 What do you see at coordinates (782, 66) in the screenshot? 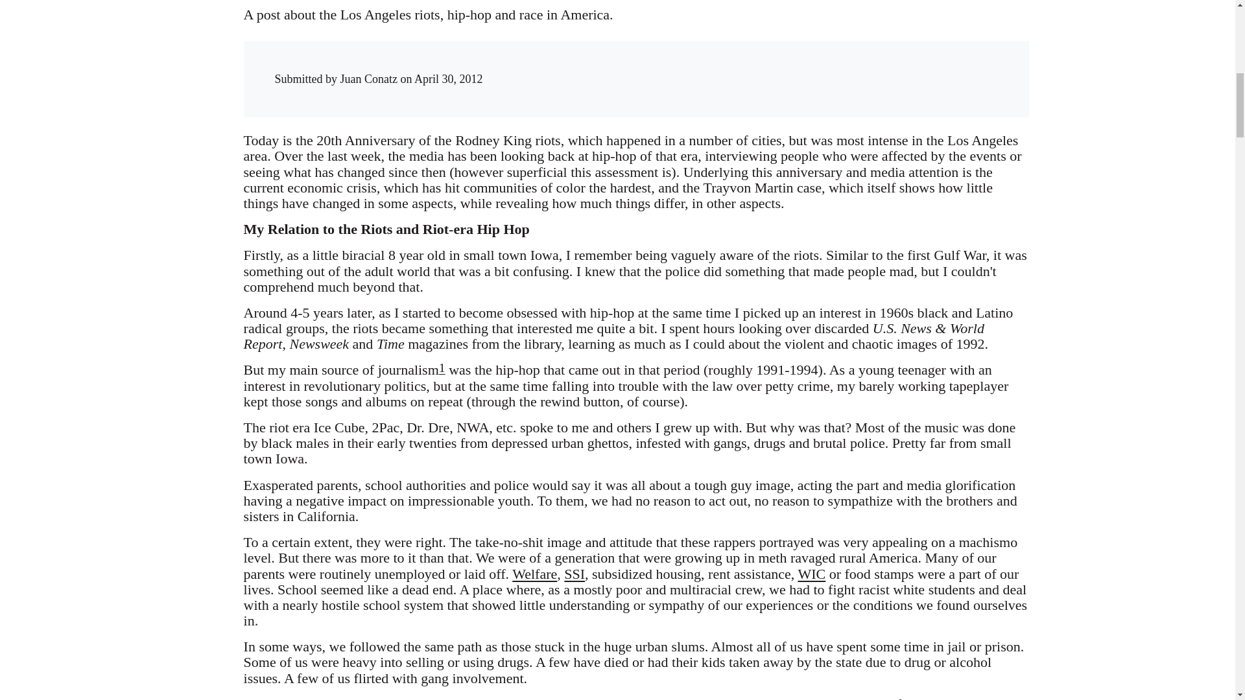
I see `Share to Facebook` at bounding box center [782, 66].